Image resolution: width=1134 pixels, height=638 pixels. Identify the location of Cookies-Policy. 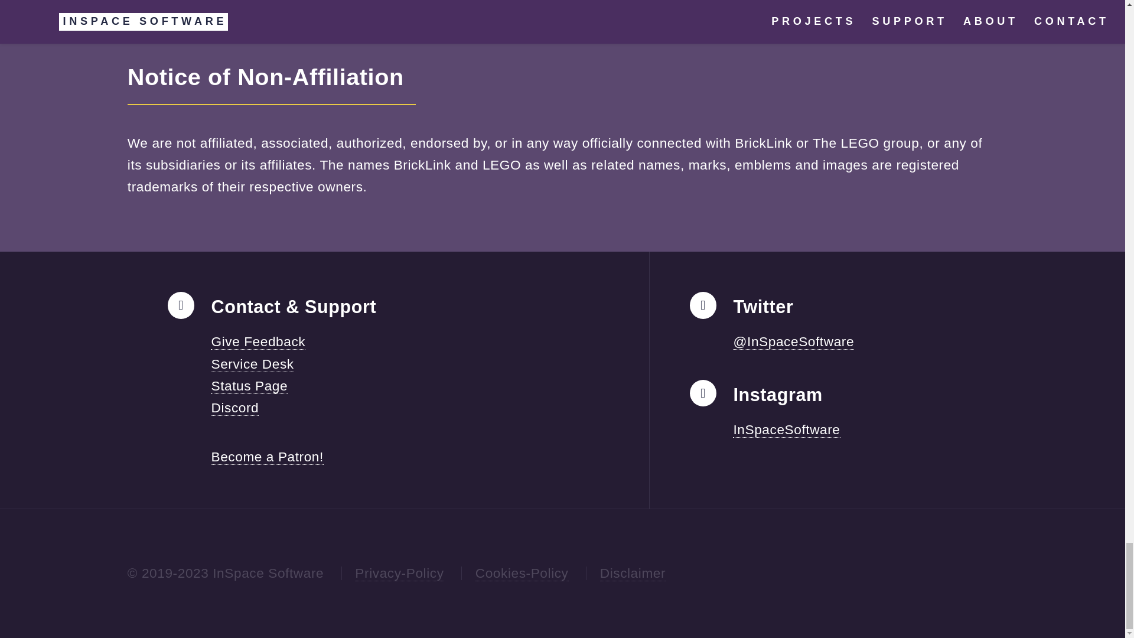
(522, 573).